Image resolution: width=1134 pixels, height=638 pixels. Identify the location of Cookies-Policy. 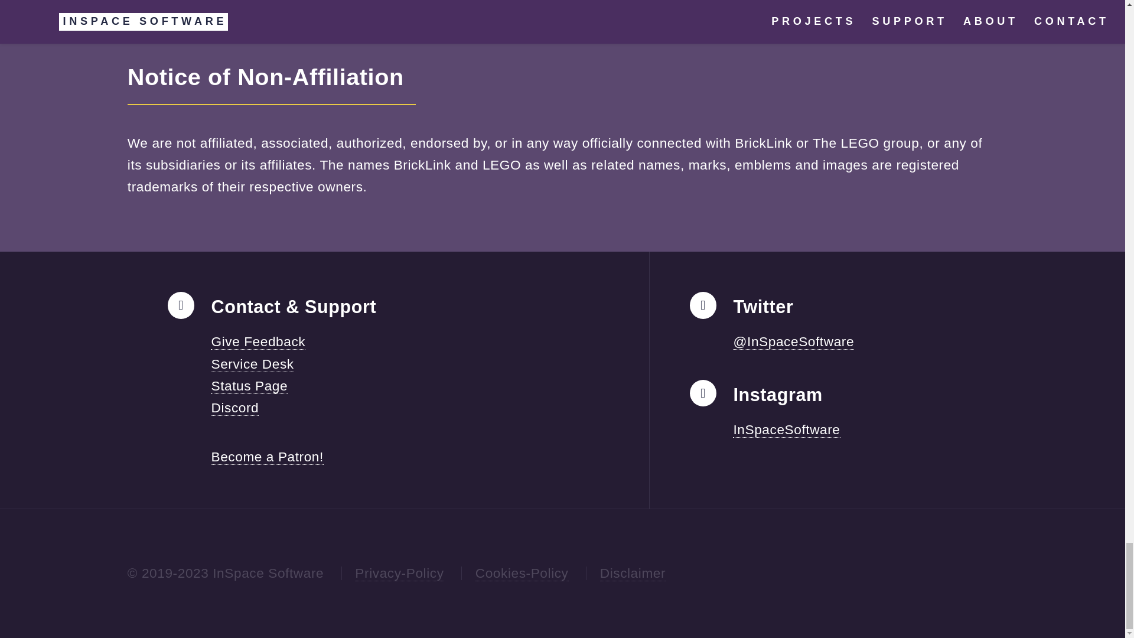
(522, 573).